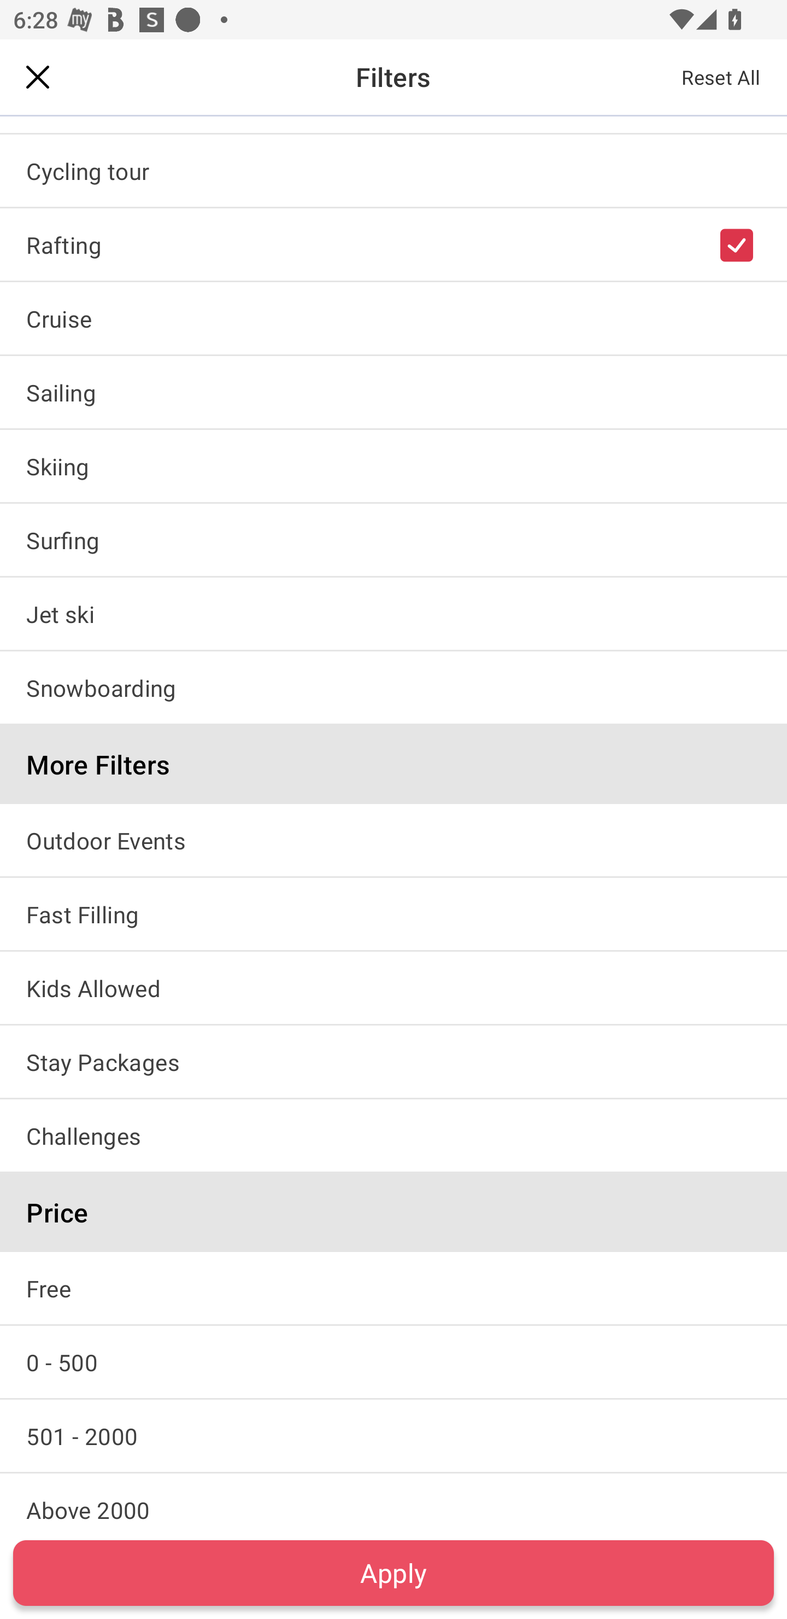 The image size is (787, 1619). What do you see at coordinates (393, 1061) in the screenshot?
I see `Stay Packages` at bounding box center [393, 1061].